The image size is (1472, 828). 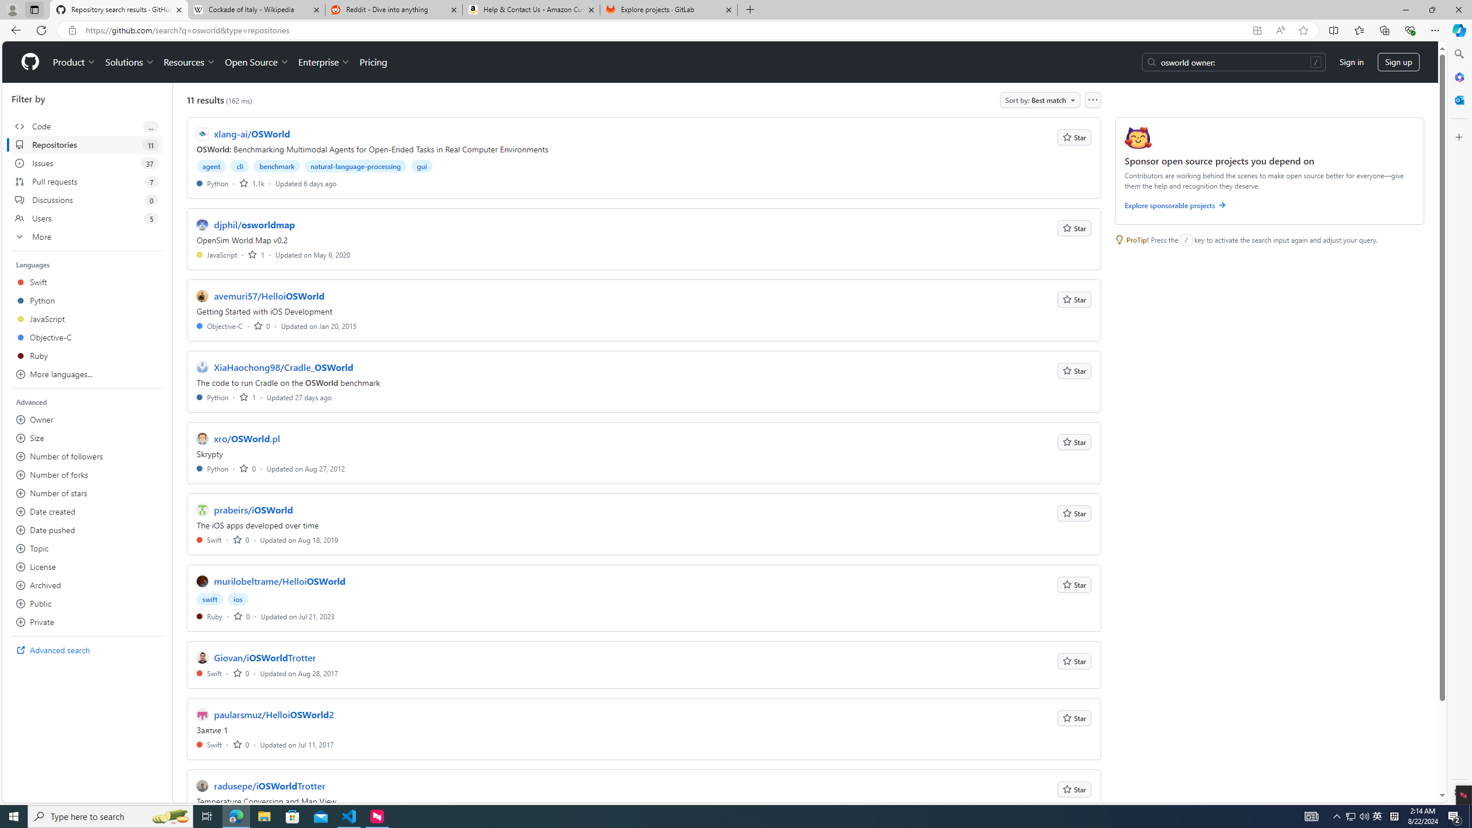 I want to click on murilobeltrame/HelloiOSWorld, so click(x=279, y=581).